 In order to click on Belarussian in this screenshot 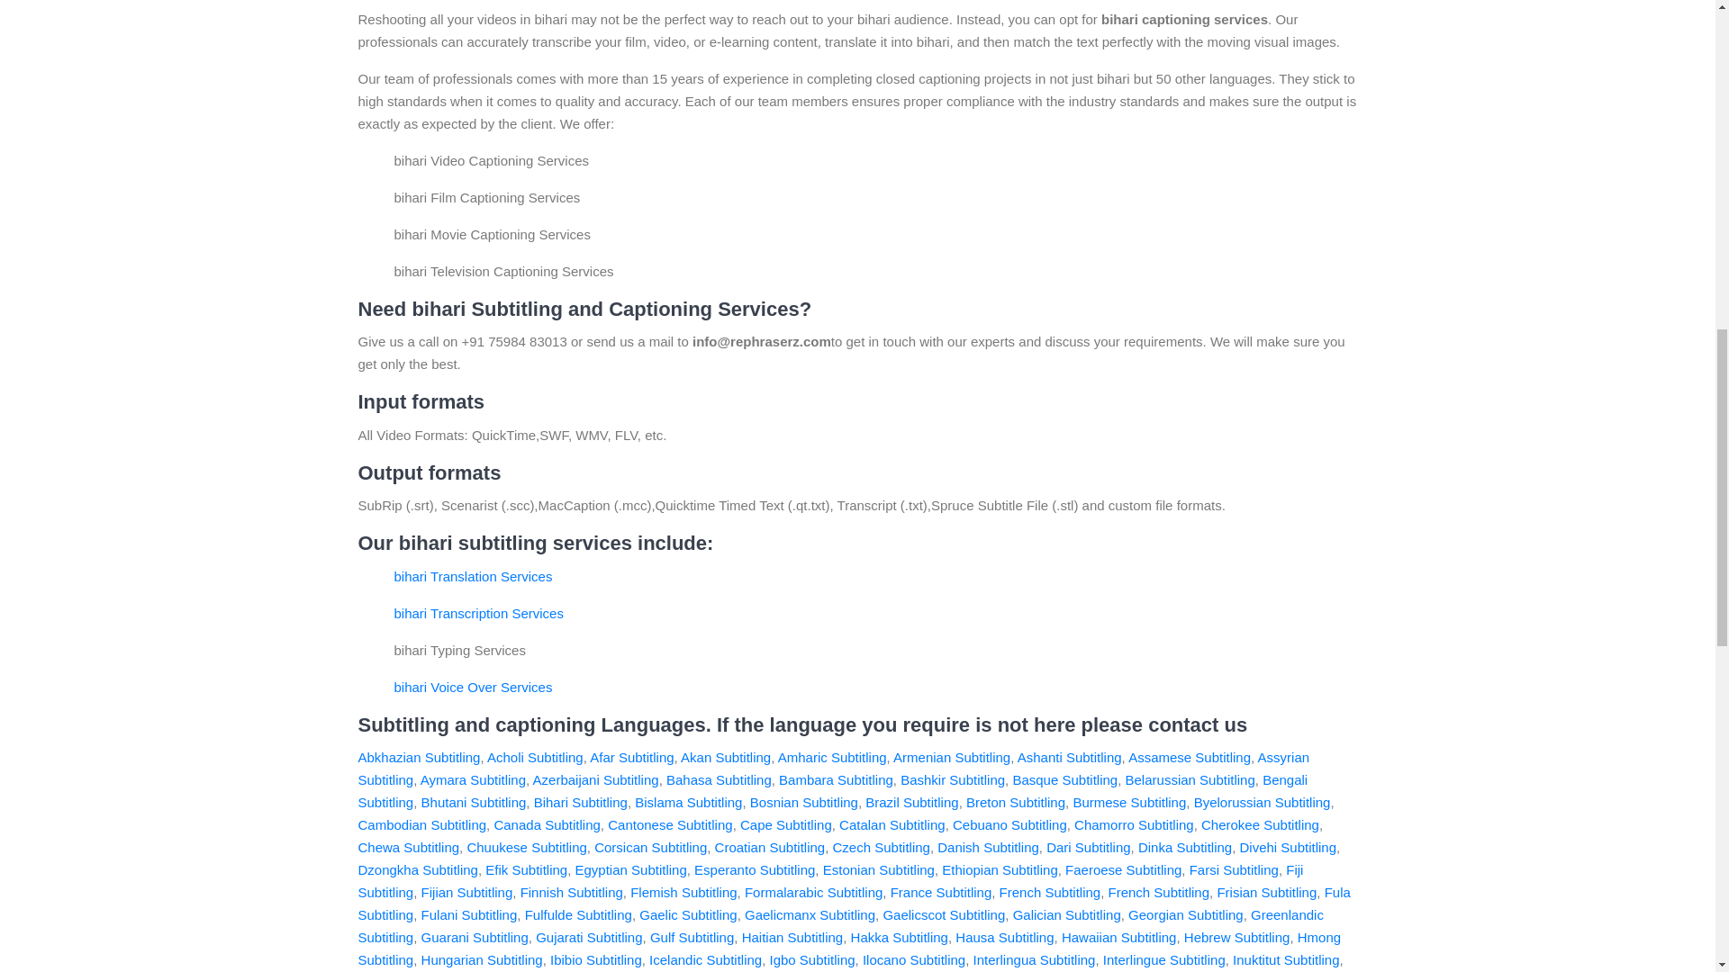, I will do `click(1190, 779)`.